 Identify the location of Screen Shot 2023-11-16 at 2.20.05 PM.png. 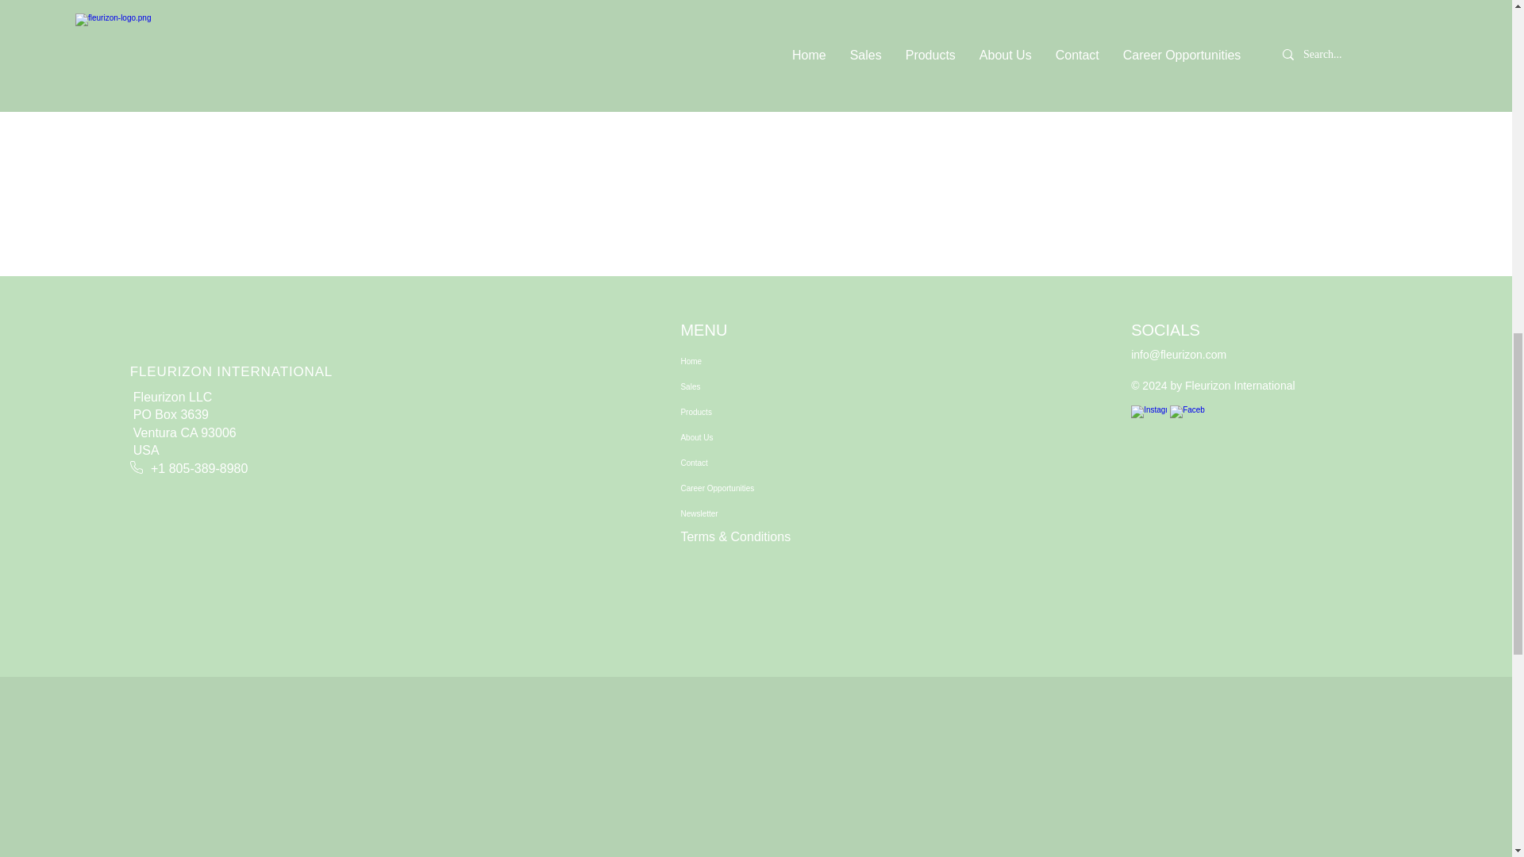
(956, 102).